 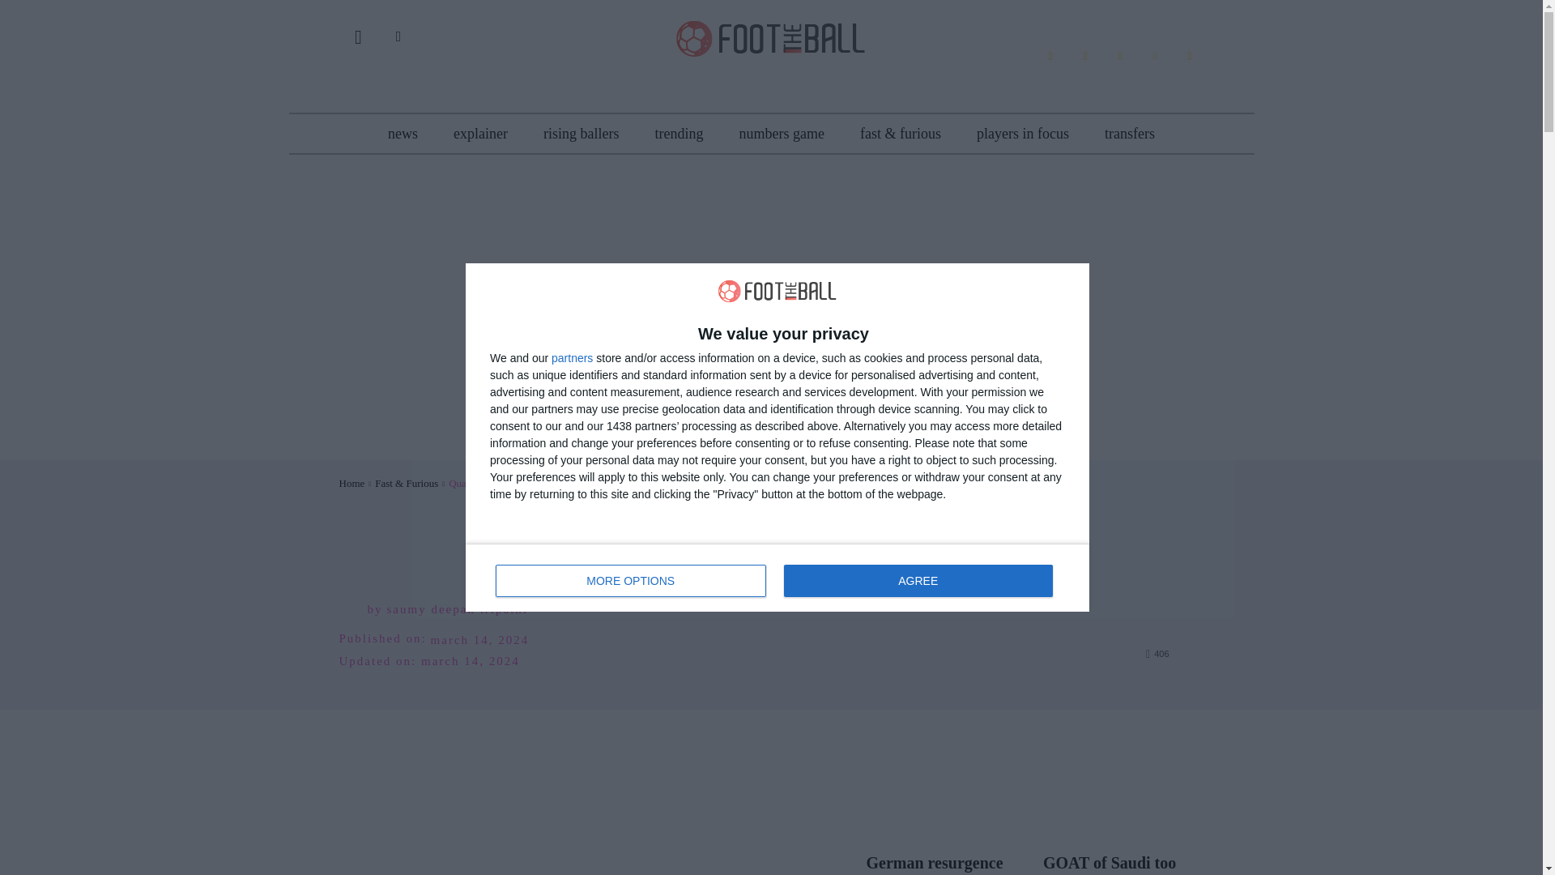 What do you see at coordinates (353, 608) in the screenshot?
I see `Saumy Deepak Tripathi` at bounding box center [353, 608].